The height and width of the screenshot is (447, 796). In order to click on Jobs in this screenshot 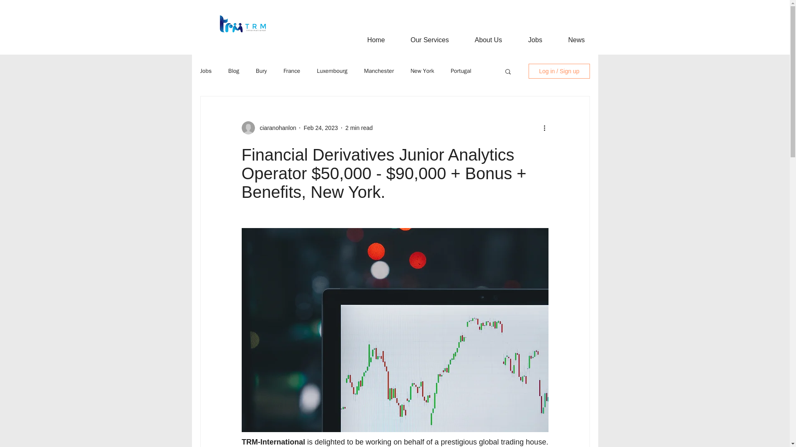, I will do `click(535, 40)`.